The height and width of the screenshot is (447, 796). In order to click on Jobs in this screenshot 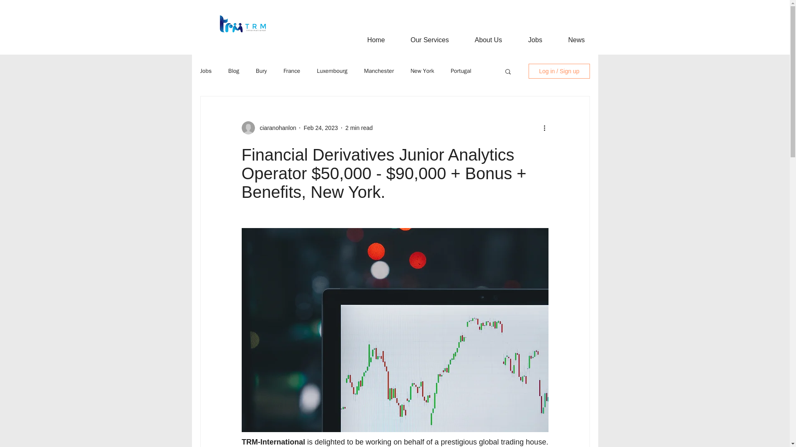, I will do `click(535, 40)`.